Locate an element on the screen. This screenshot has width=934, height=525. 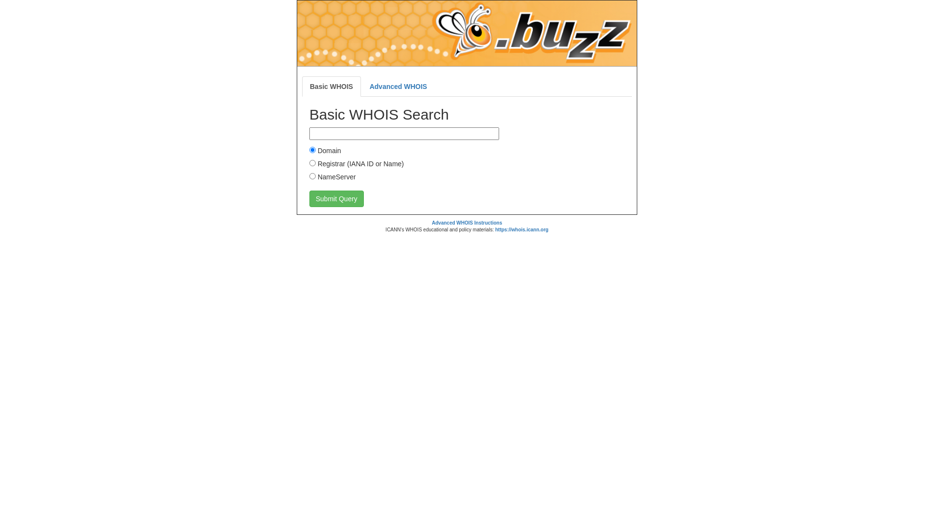
Advanced WHOIS is located at coordinates (398, 87).